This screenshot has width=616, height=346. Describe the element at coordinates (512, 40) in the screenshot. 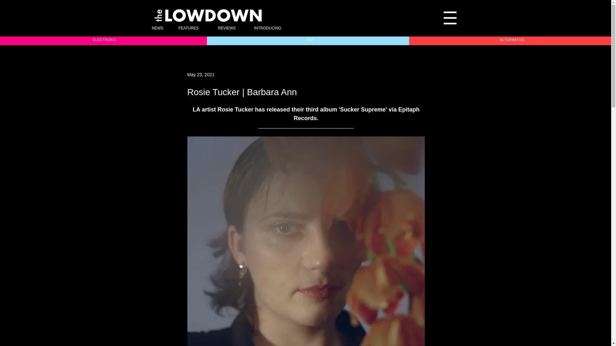

I see `ALTERNATIVE` at that location.